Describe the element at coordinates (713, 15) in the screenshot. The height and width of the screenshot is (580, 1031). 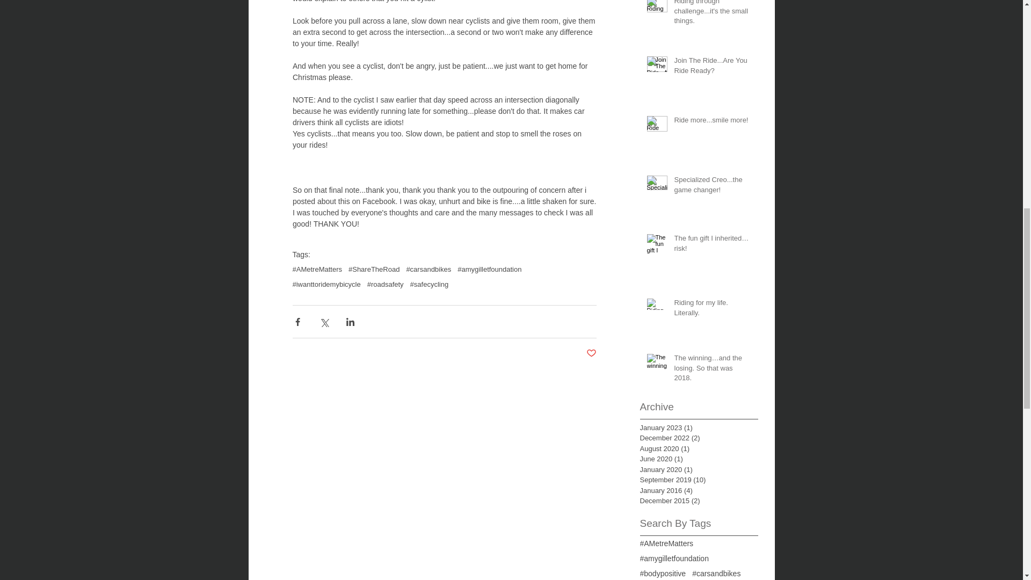
I see `Riding through challenge...it's the small things.` at that location.